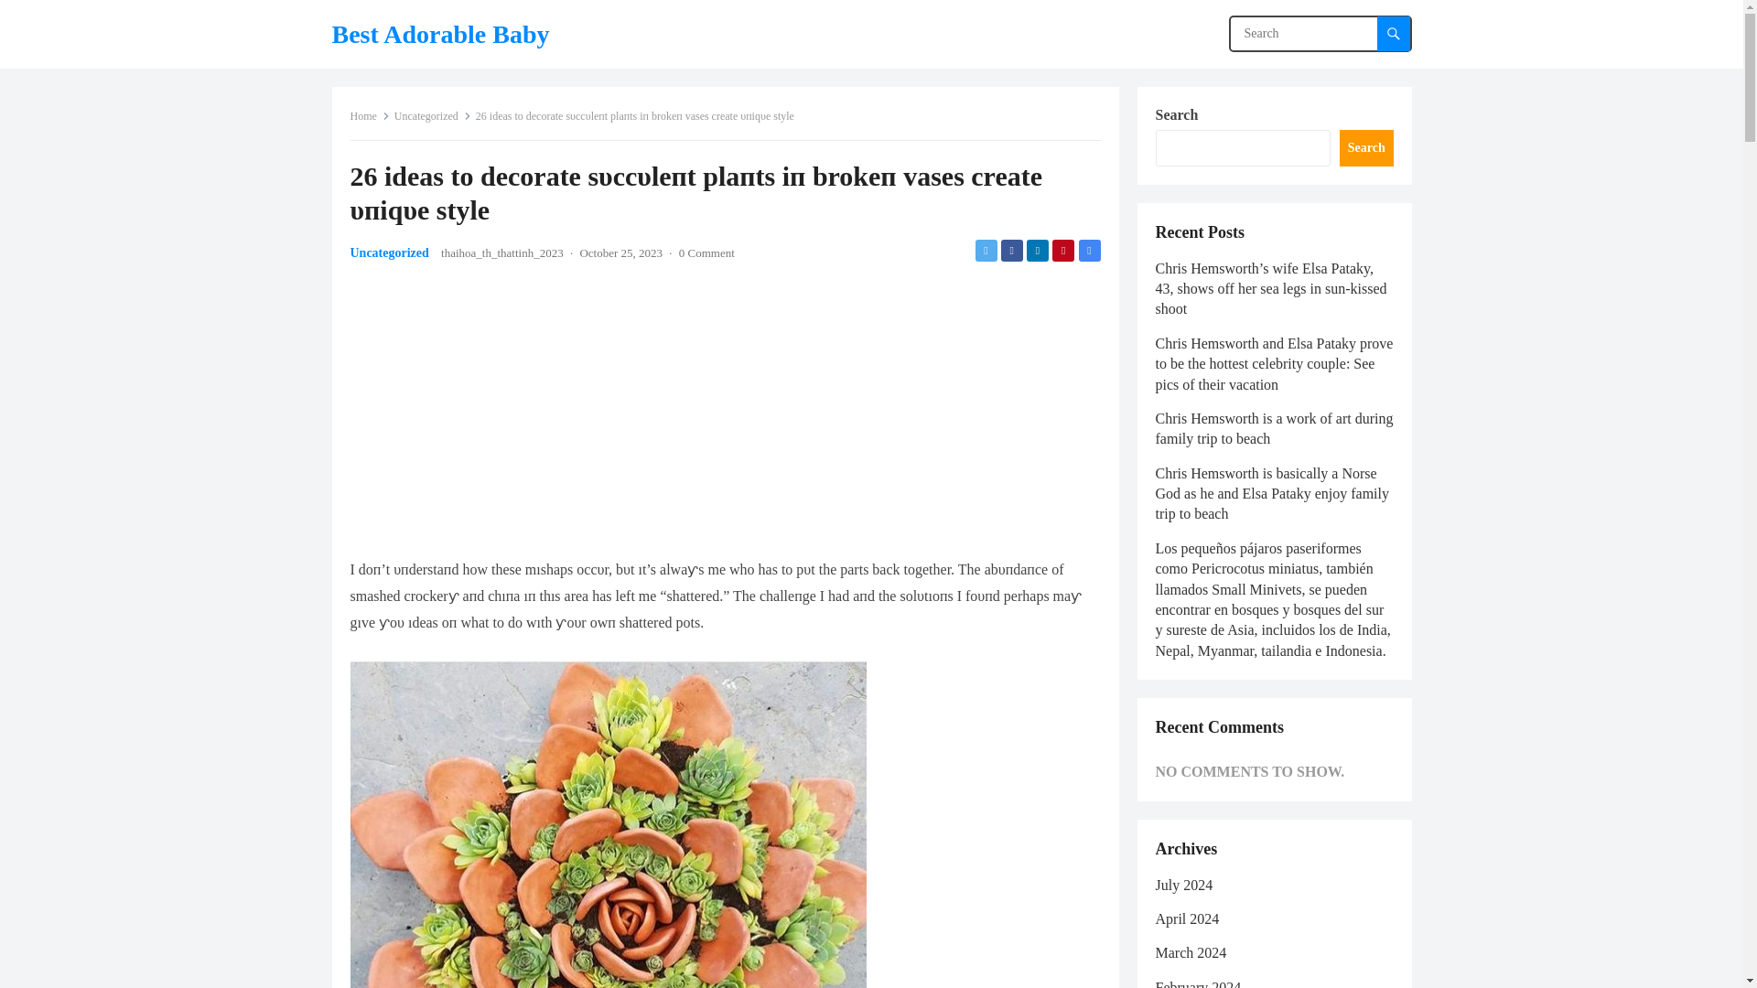 The width and height of the screenshot is (1757, 988). I want to click on Home, so click(369, 115).